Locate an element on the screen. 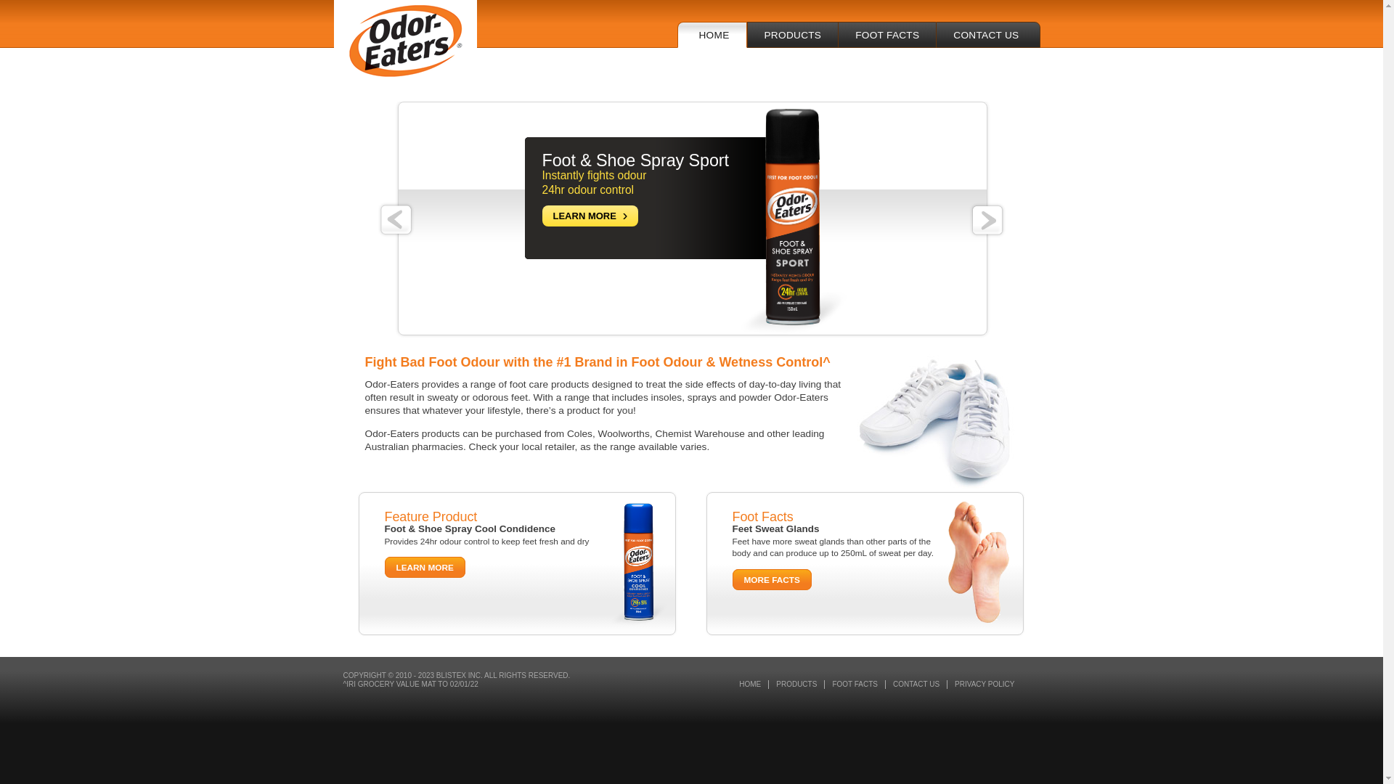 The height and width of the screenshot is (784, 1394). HOME is located at coordinates (751, 685).